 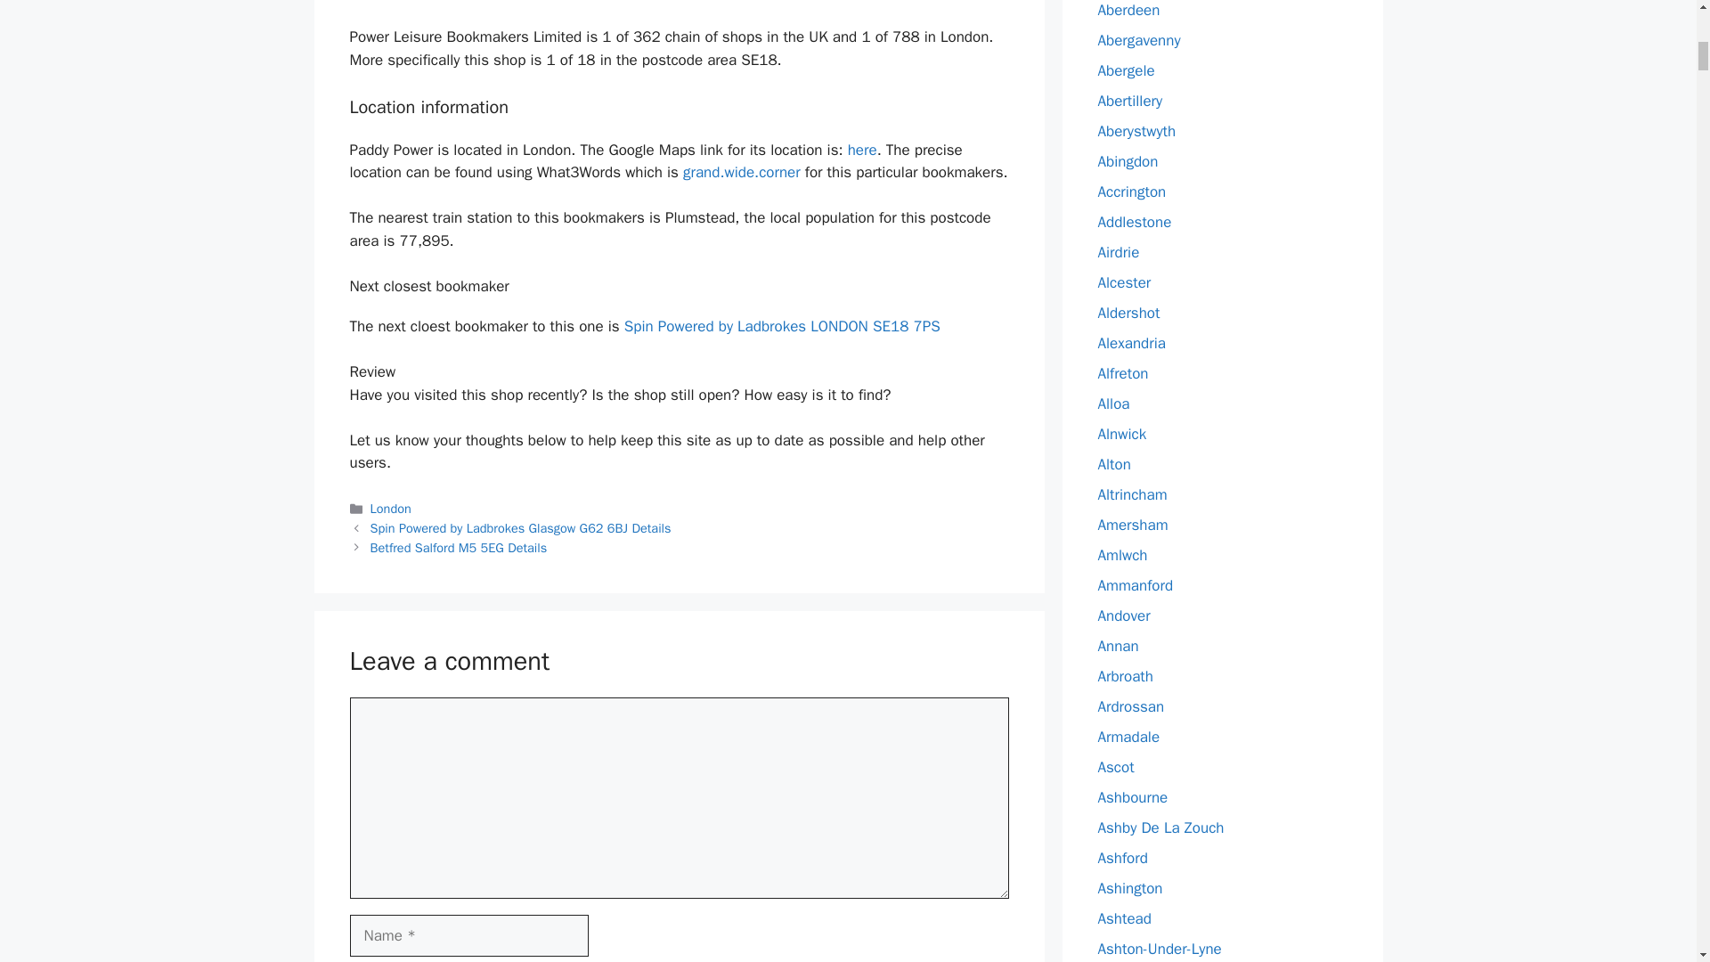 What do you see at coordinates (741, 172) in the screenshot?
I see `grand.wide.corner` at bounding box center [741, 172].